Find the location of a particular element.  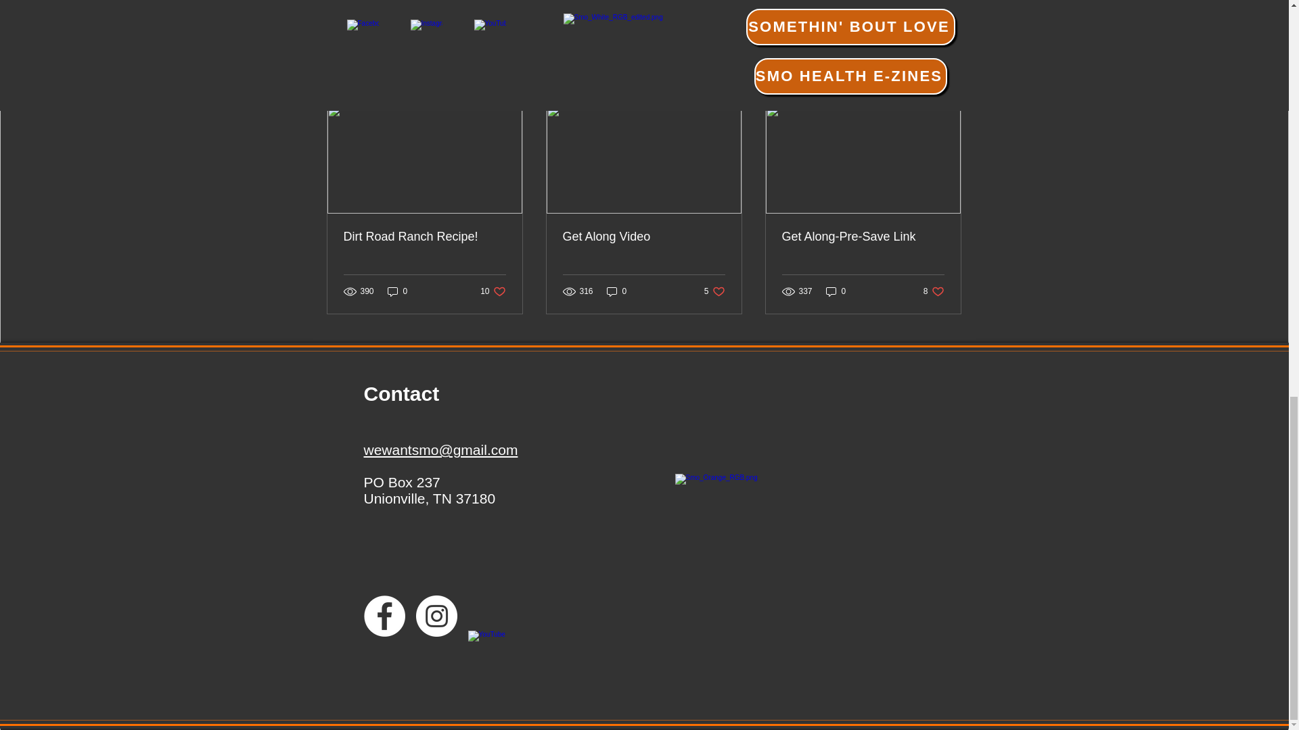

0 is located at coordinates (934, 291).